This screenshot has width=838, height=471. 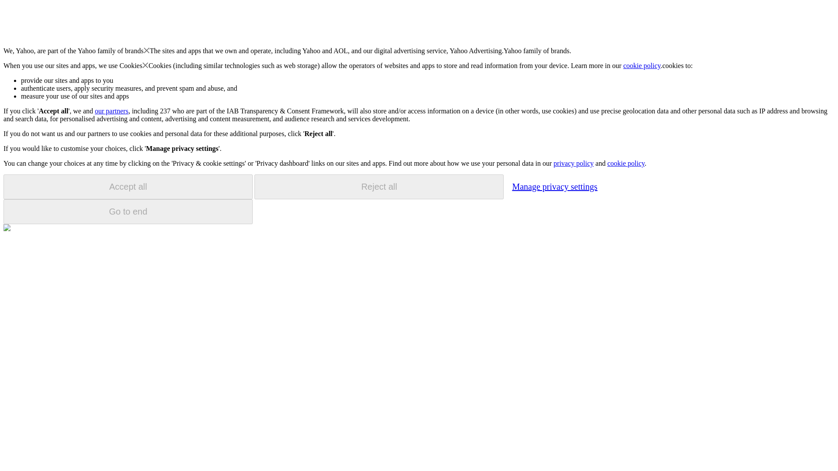 What do you see at coordinates (379, 187) in the screenshot?
I see `Reject all` at bounding box center [379, 187].